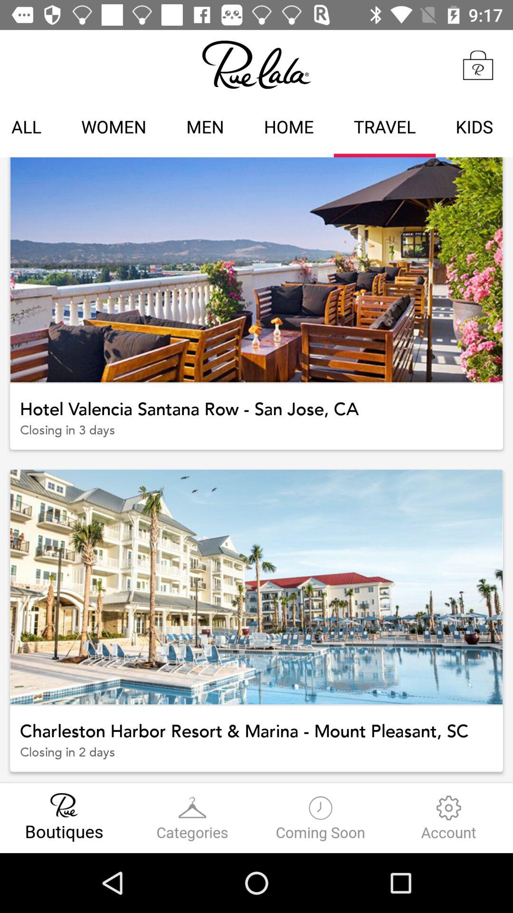 The height and width of the screenshot is (913, 513). I want to click on press home icon, so click(289, 128).